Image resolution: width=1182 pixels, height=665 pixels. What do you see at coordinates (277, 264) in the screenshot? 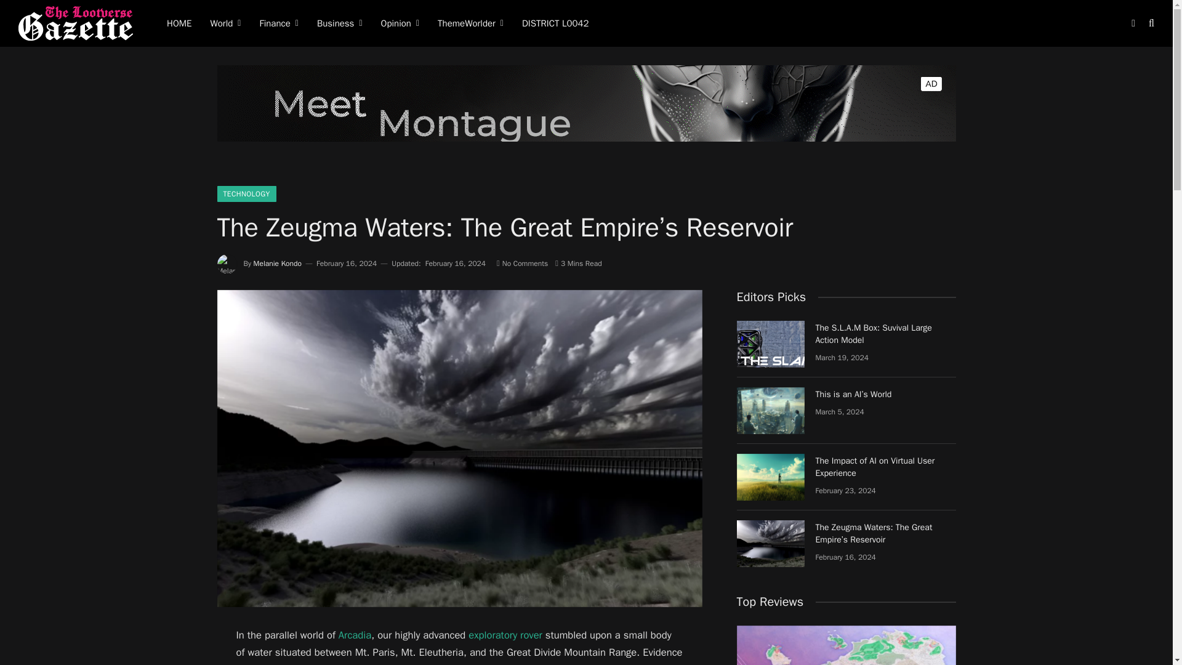
I see `Posts by Melanie Kondo` at bounding box center [277, 264].